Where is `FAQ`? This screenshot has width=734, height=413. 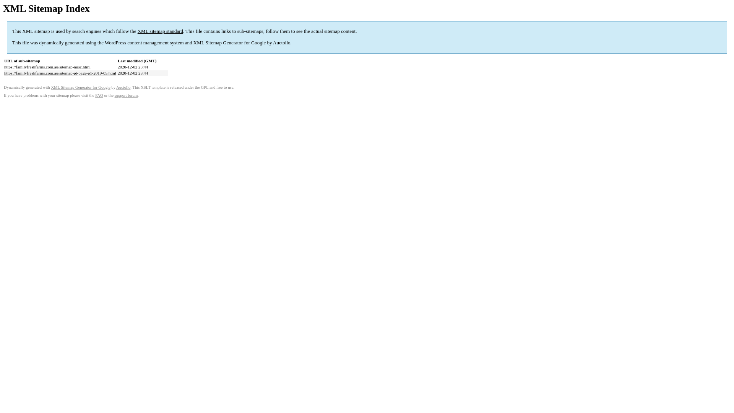 FAQ is located at coordinates (99, 96).